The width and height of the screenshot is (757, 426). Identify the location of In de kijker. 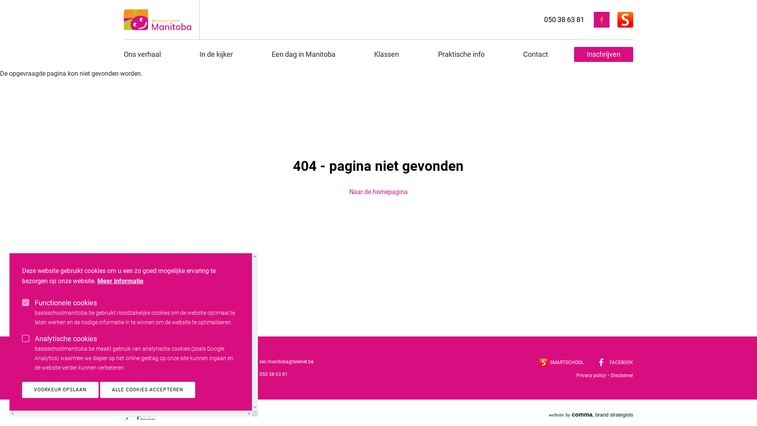
(216, 54).